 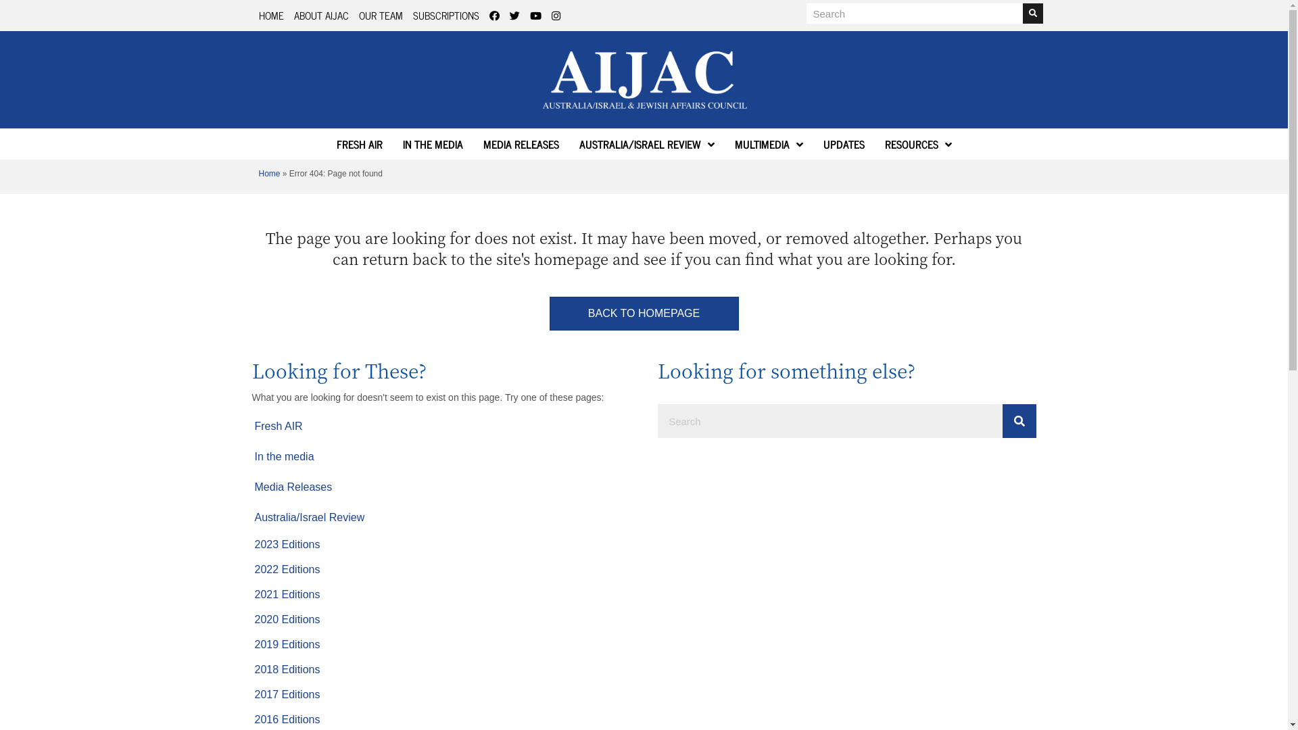 I want to click on ABOUT AIJAC, so click(x=320, y=15).